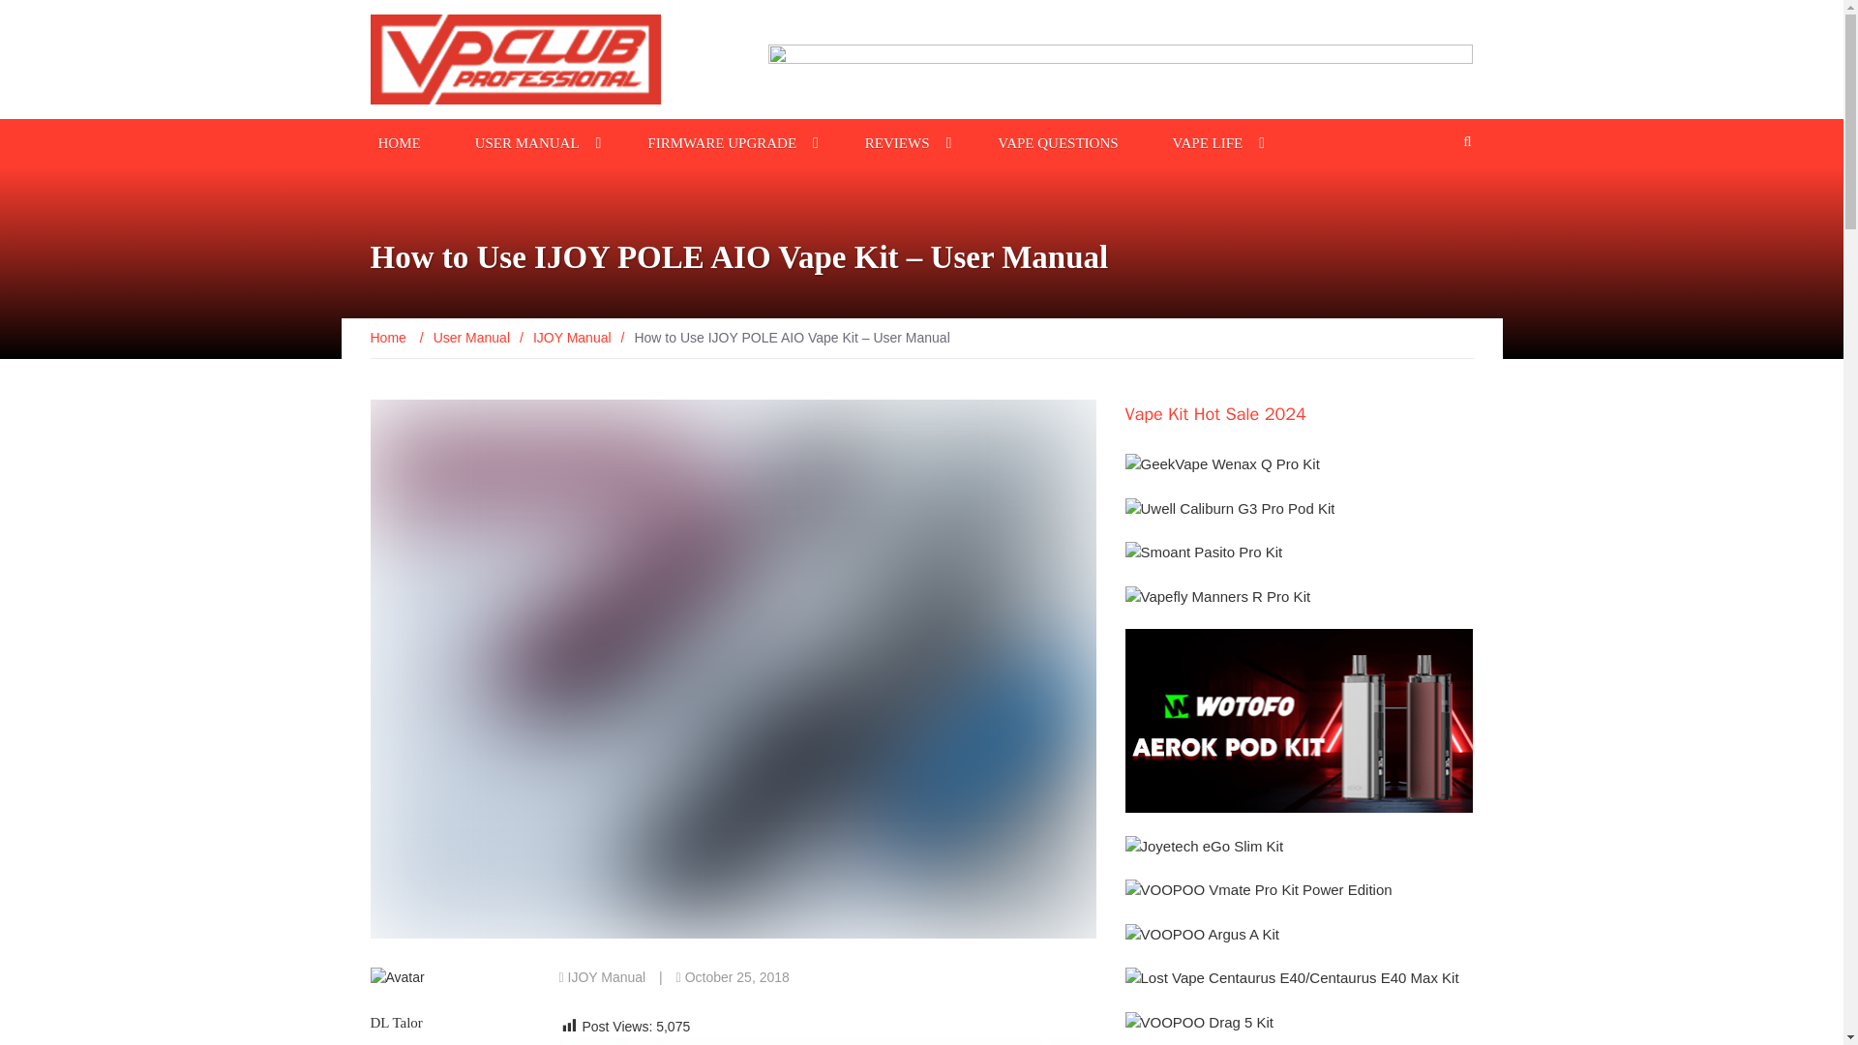 The height and width of the screenshot is (1045, 1858). I want to click on REVIEWS, so click(897, 141).